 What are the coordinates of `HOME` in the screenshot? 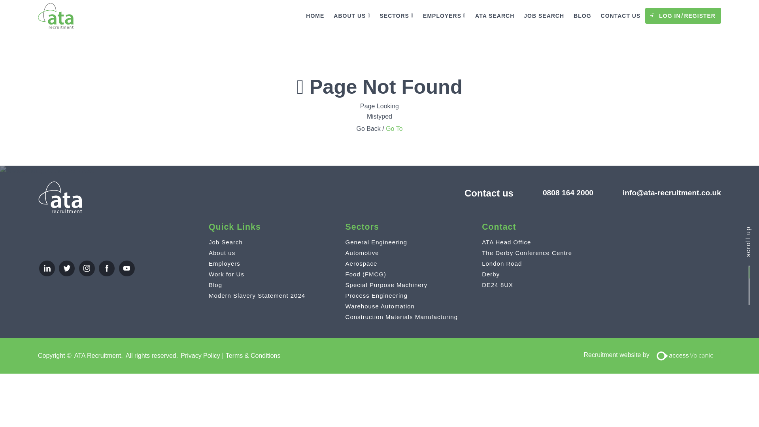 It's located at (315, 16).